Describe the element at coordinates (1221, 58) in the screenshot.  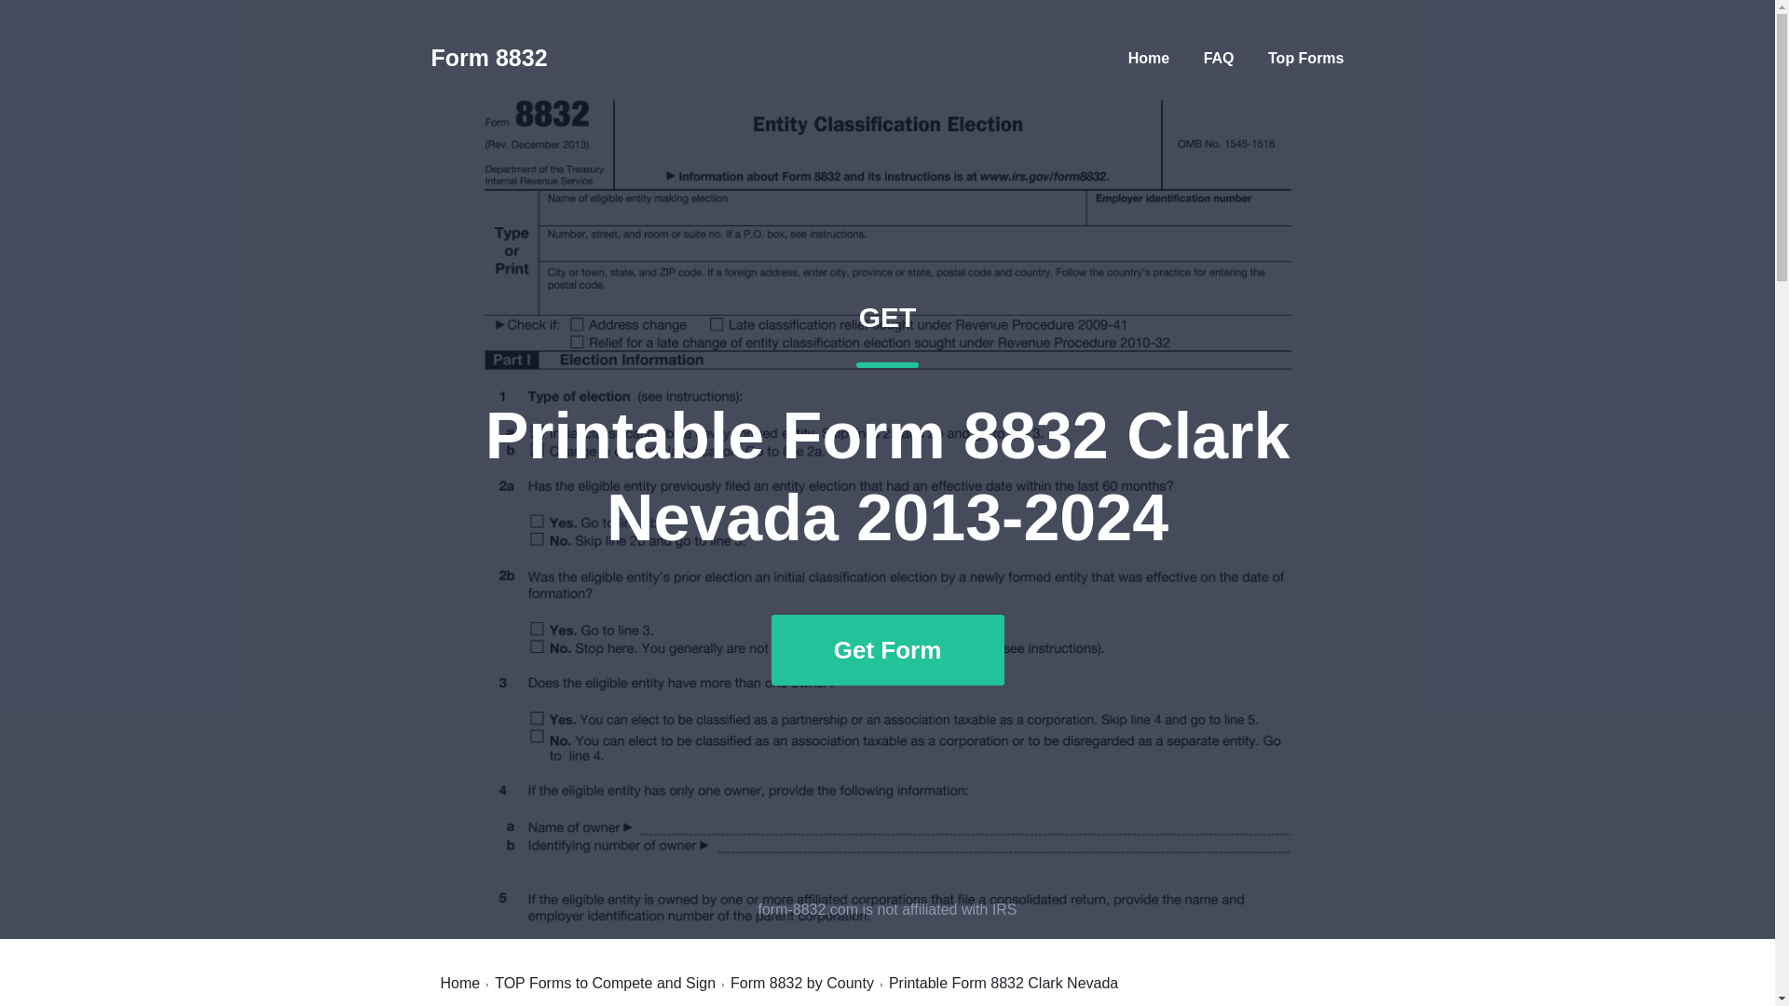
I see `Home` at that location.